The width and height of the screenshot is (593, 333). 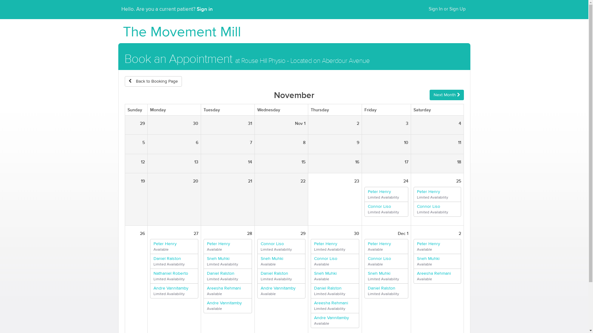 What do you see at coordinates (447, 9) in the screenshot?
I see `Sign In or Sign Up` at bounding box center [447, 9].